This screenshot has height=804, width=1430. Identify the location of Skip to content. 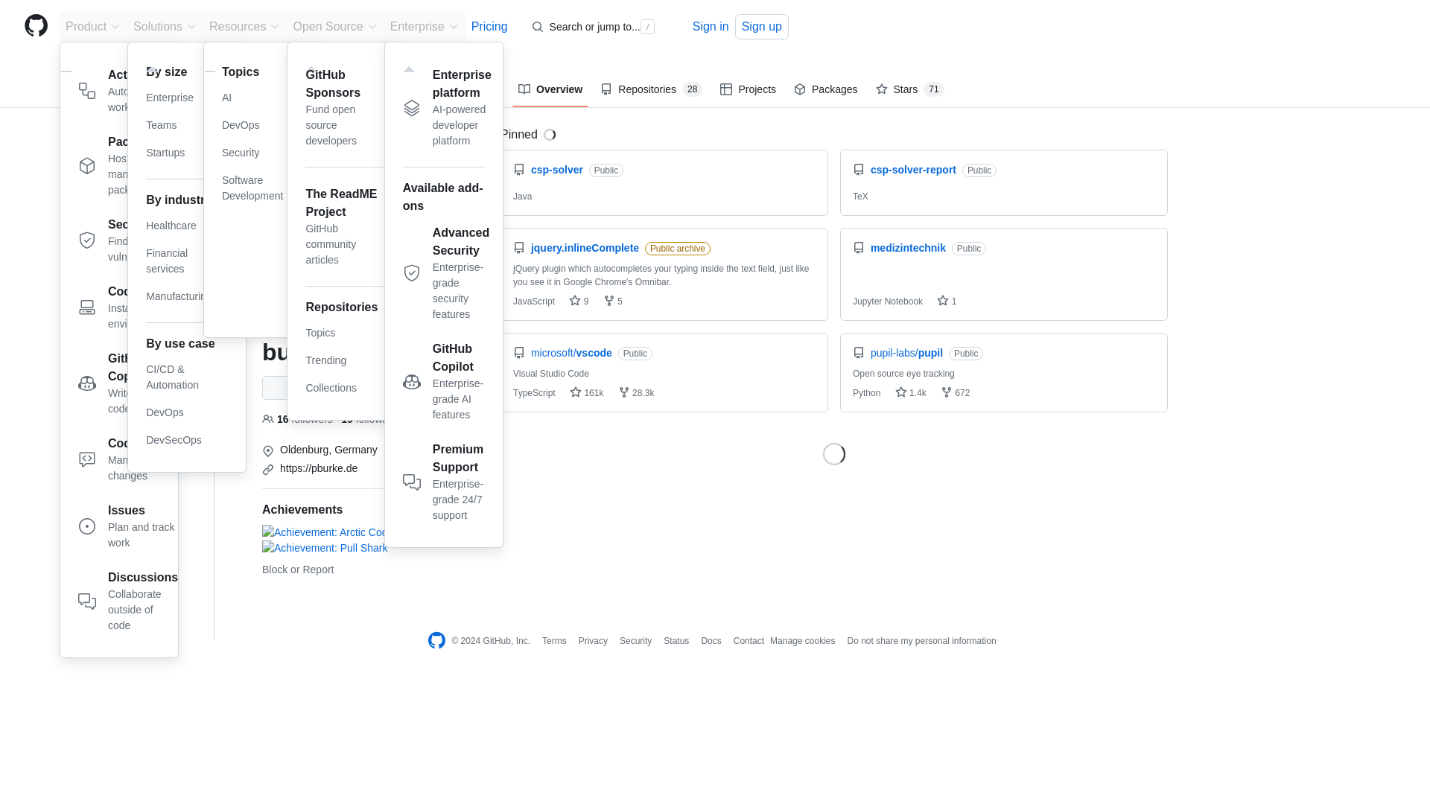
(335, 27).